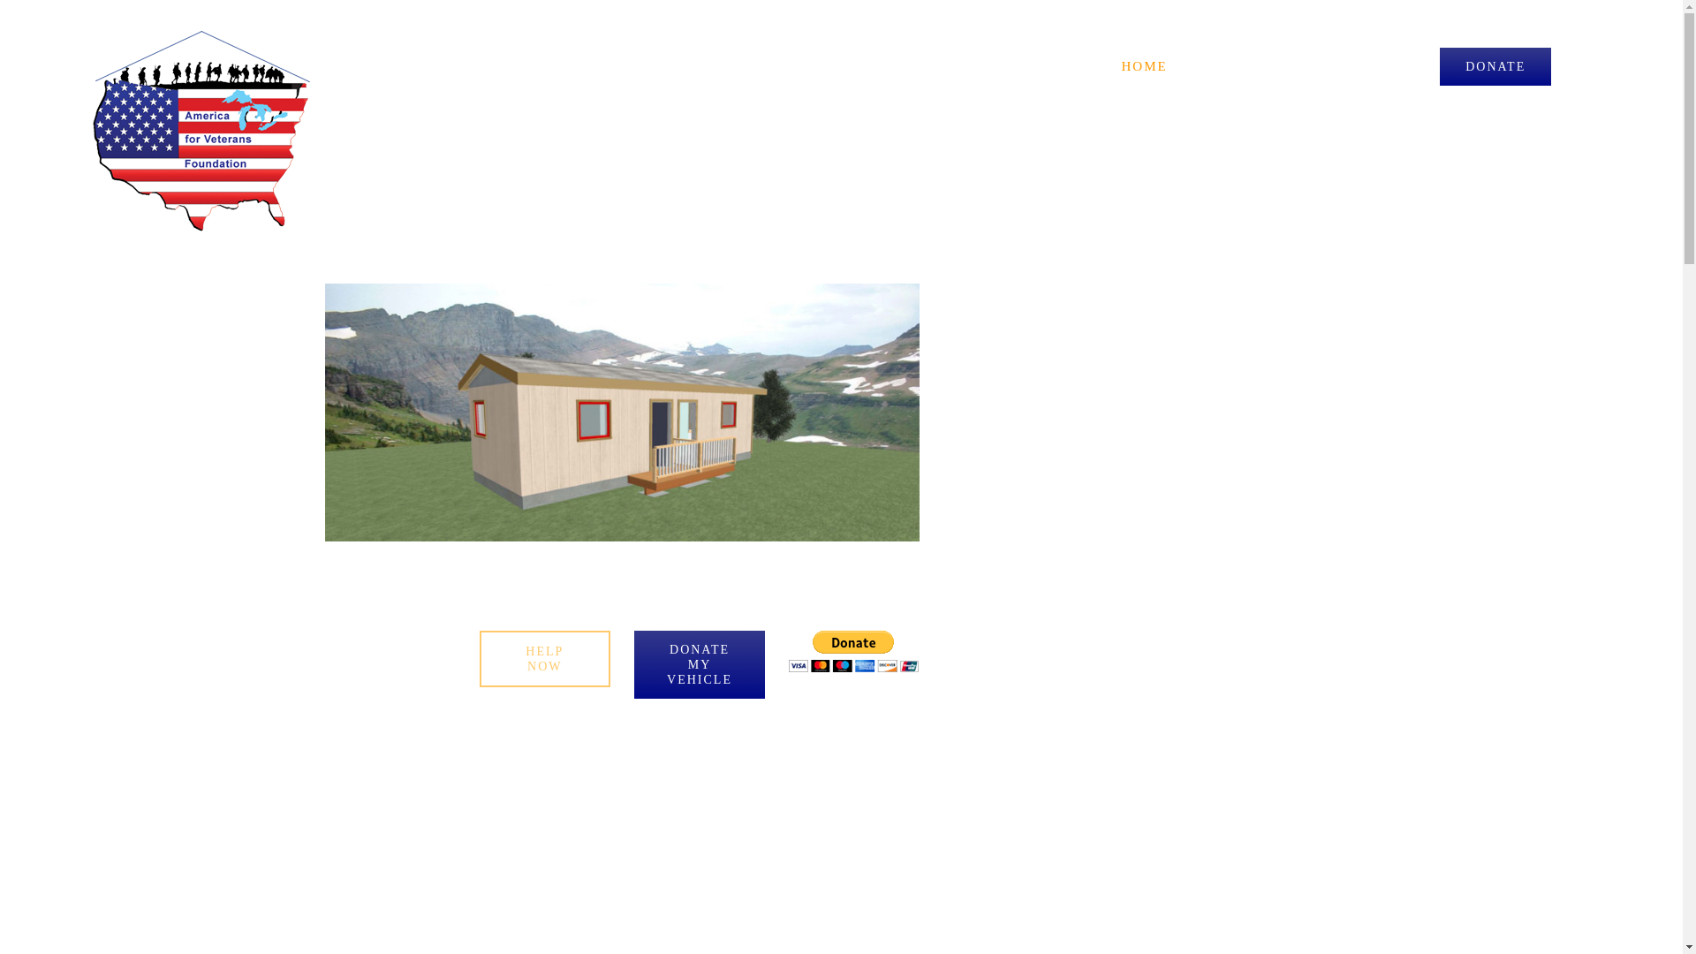  I want to click on Donate Your Vehicle to American for Veterans Foundation, so click(700, 664).